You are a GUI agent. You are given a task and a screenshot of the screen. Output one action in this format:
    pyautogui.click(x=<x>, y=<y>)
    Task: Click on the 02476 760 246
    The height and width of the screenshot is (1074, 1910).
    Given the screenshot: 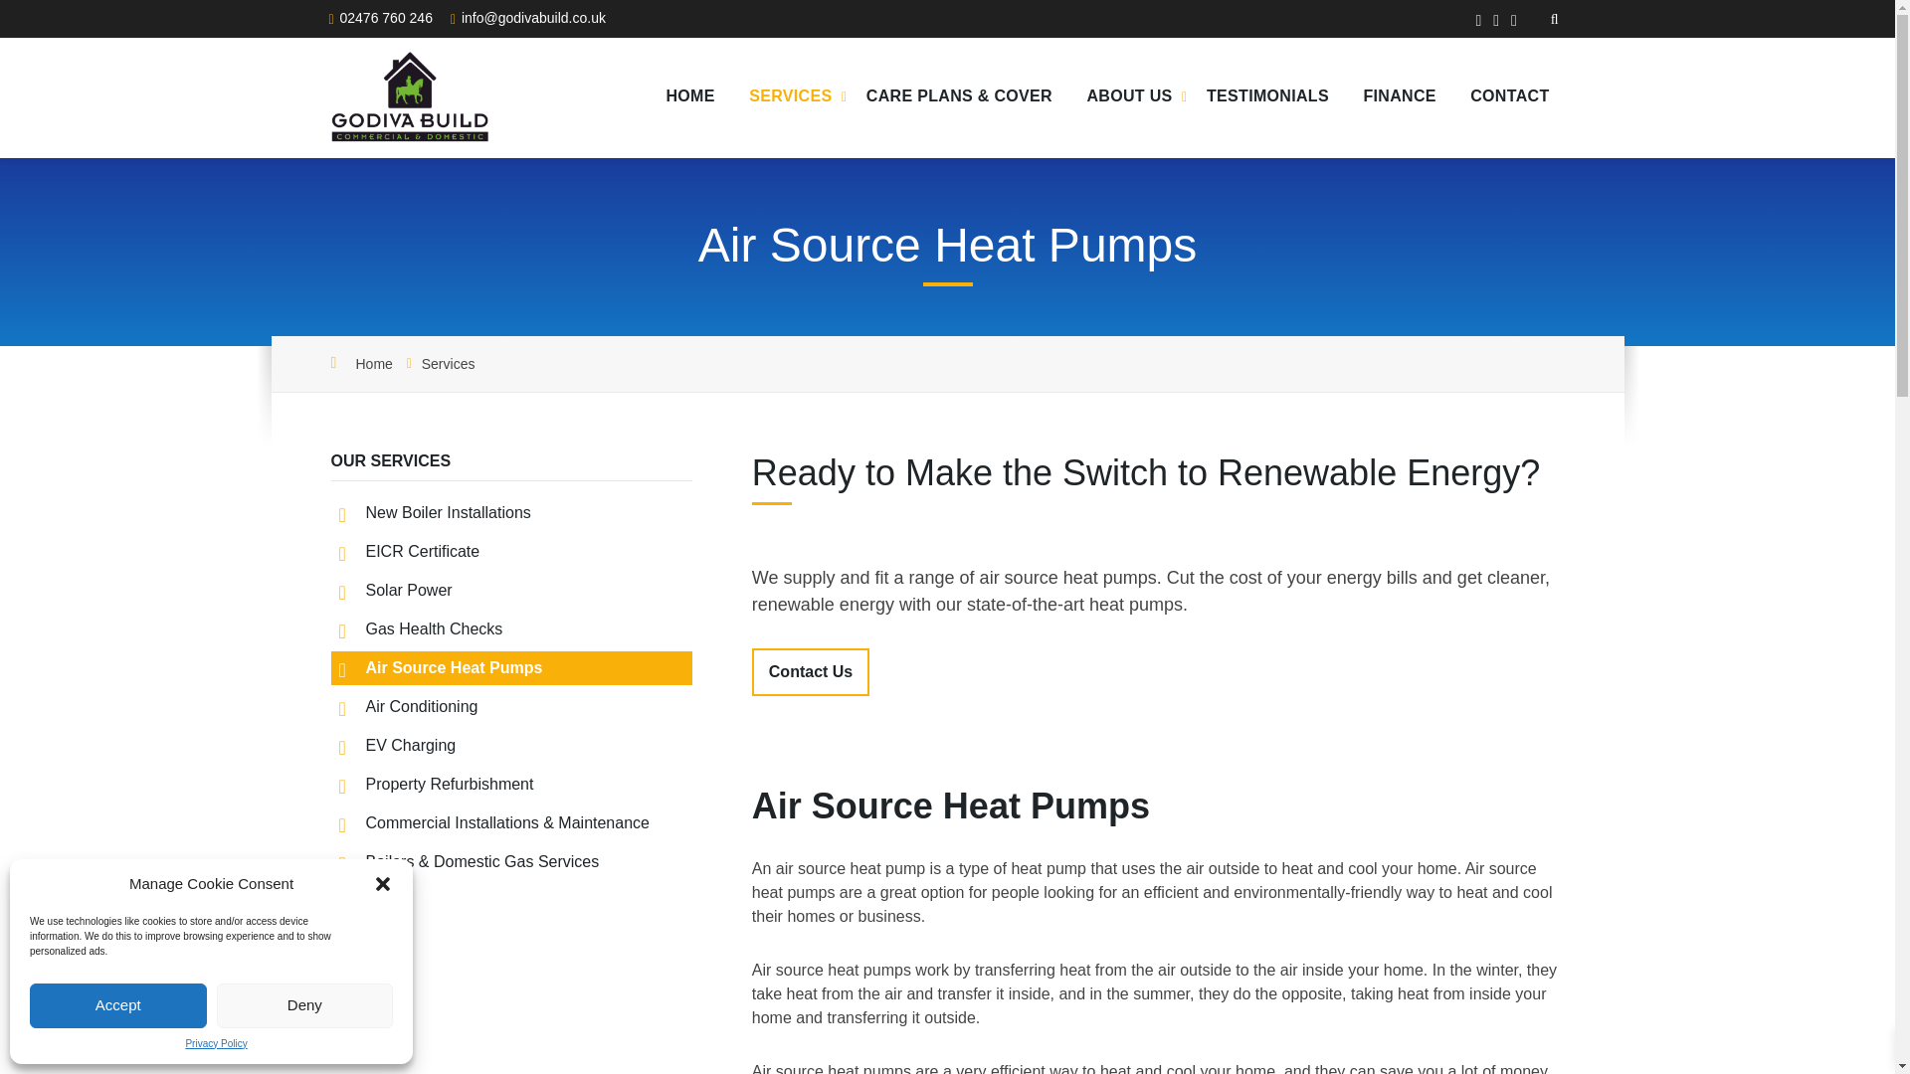 What is the action you would take?
    pyautogui.click(x=386, y=17)
    